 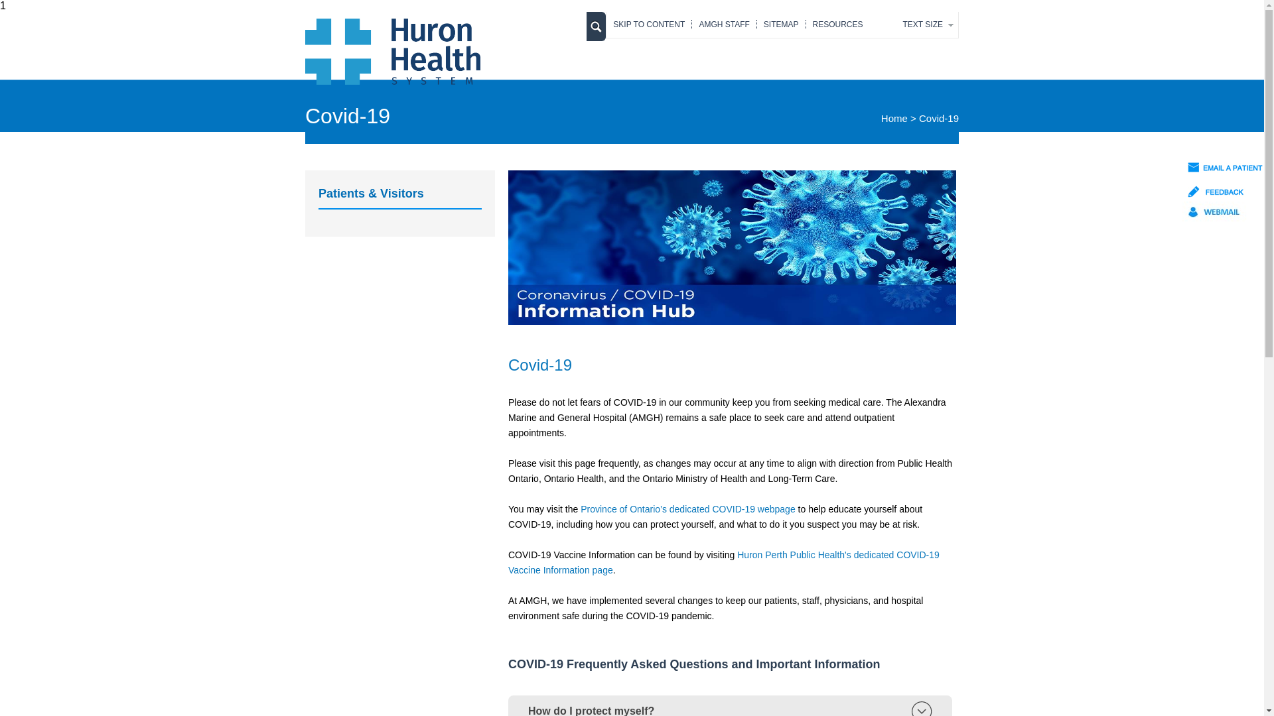 What do you see at coordinates (725, 25) in the screenshot?
I see `AMGH STAFF` at bounding box center [725, 25].